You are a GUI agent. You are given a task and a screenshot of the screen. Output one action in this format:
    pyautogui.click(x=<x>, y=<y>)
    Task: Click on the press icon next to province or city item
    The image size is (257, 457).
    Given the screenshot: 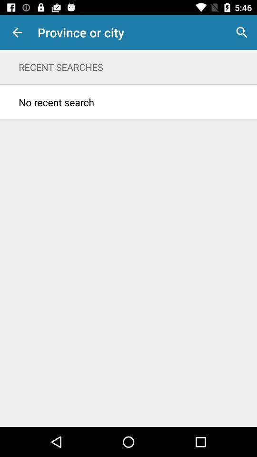 What is the action you would take?
    pyautogui.click(x=242, y=32)
    